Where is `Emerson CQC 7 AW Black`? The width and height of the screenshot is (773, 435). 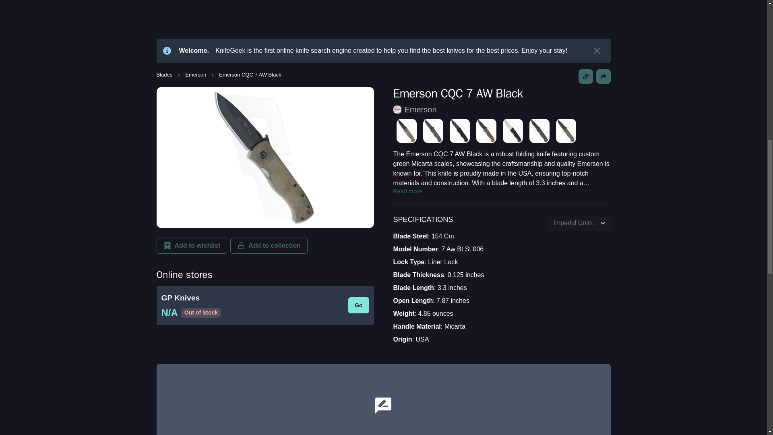
Emerson CQC 7 AW Black is located at coordinates (250, 75).